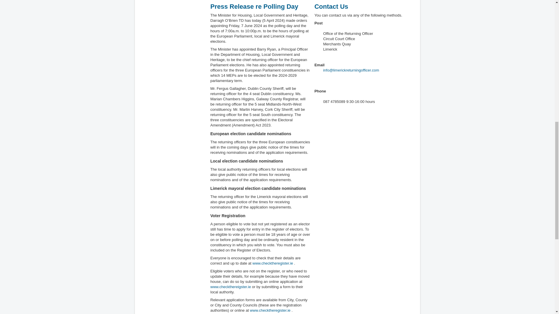  Describe the element at coordinates (273, 263) in the screenshot. I see `www.checktheregister.ie` at that location.